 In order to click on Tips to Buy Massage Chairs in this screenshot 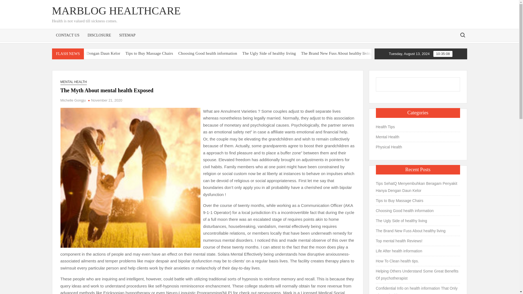, I will do `click(201, 53)`.